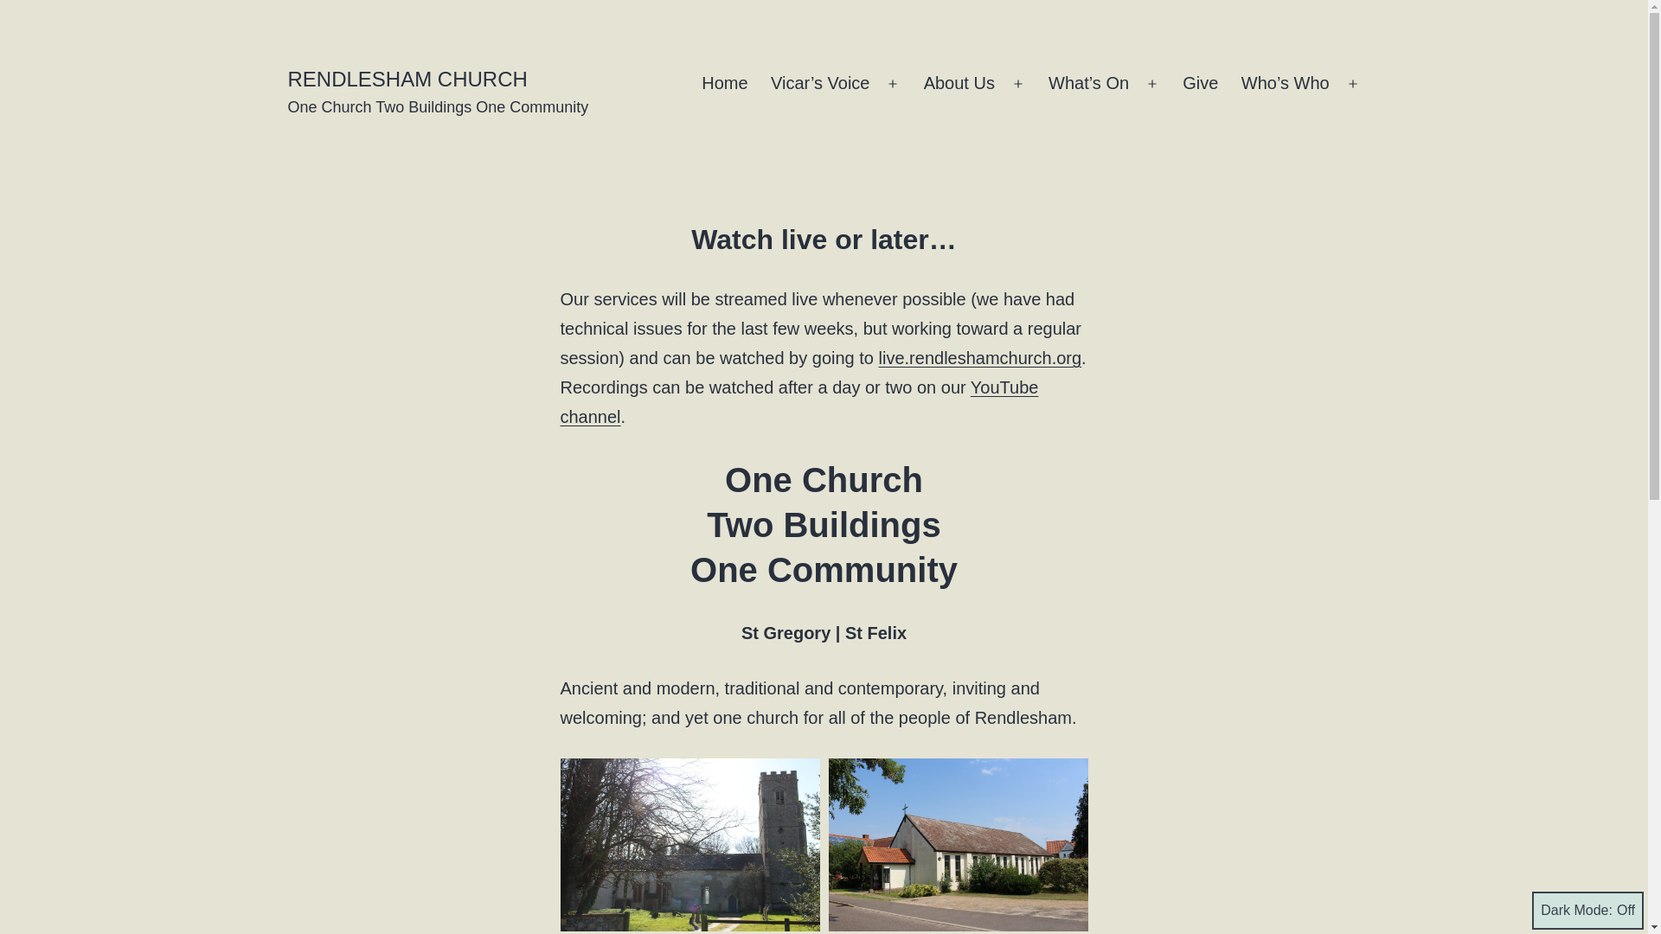  Describe the element at coordinates (725, 84) in the screenshot. I see `Home` at that location.